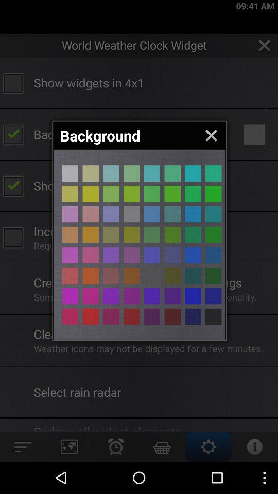 This screenshot has height=494, width=278. I want to click on backround button, so click(213, 193).